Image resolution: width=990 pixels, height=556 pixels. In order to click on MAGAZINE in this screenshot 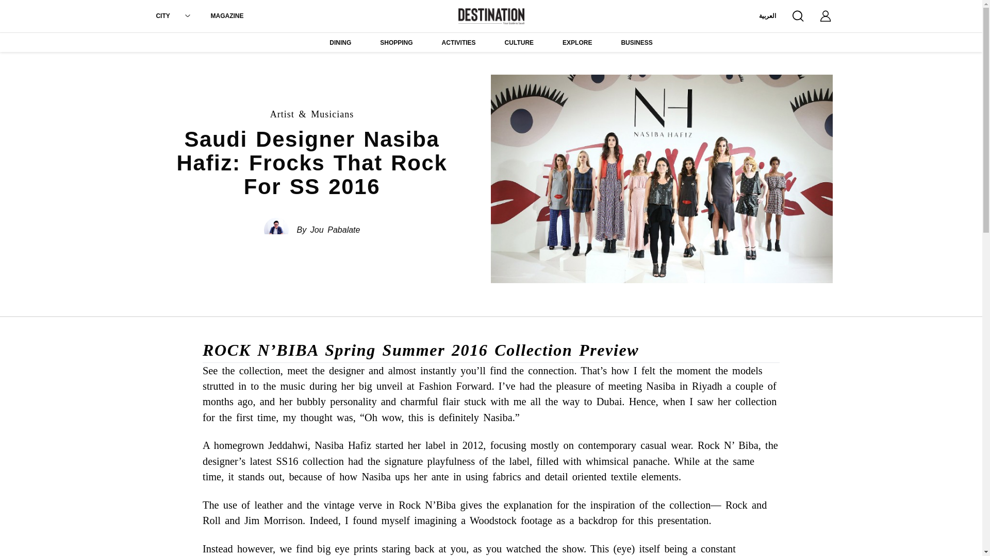, I will do `click(227, 15)`.